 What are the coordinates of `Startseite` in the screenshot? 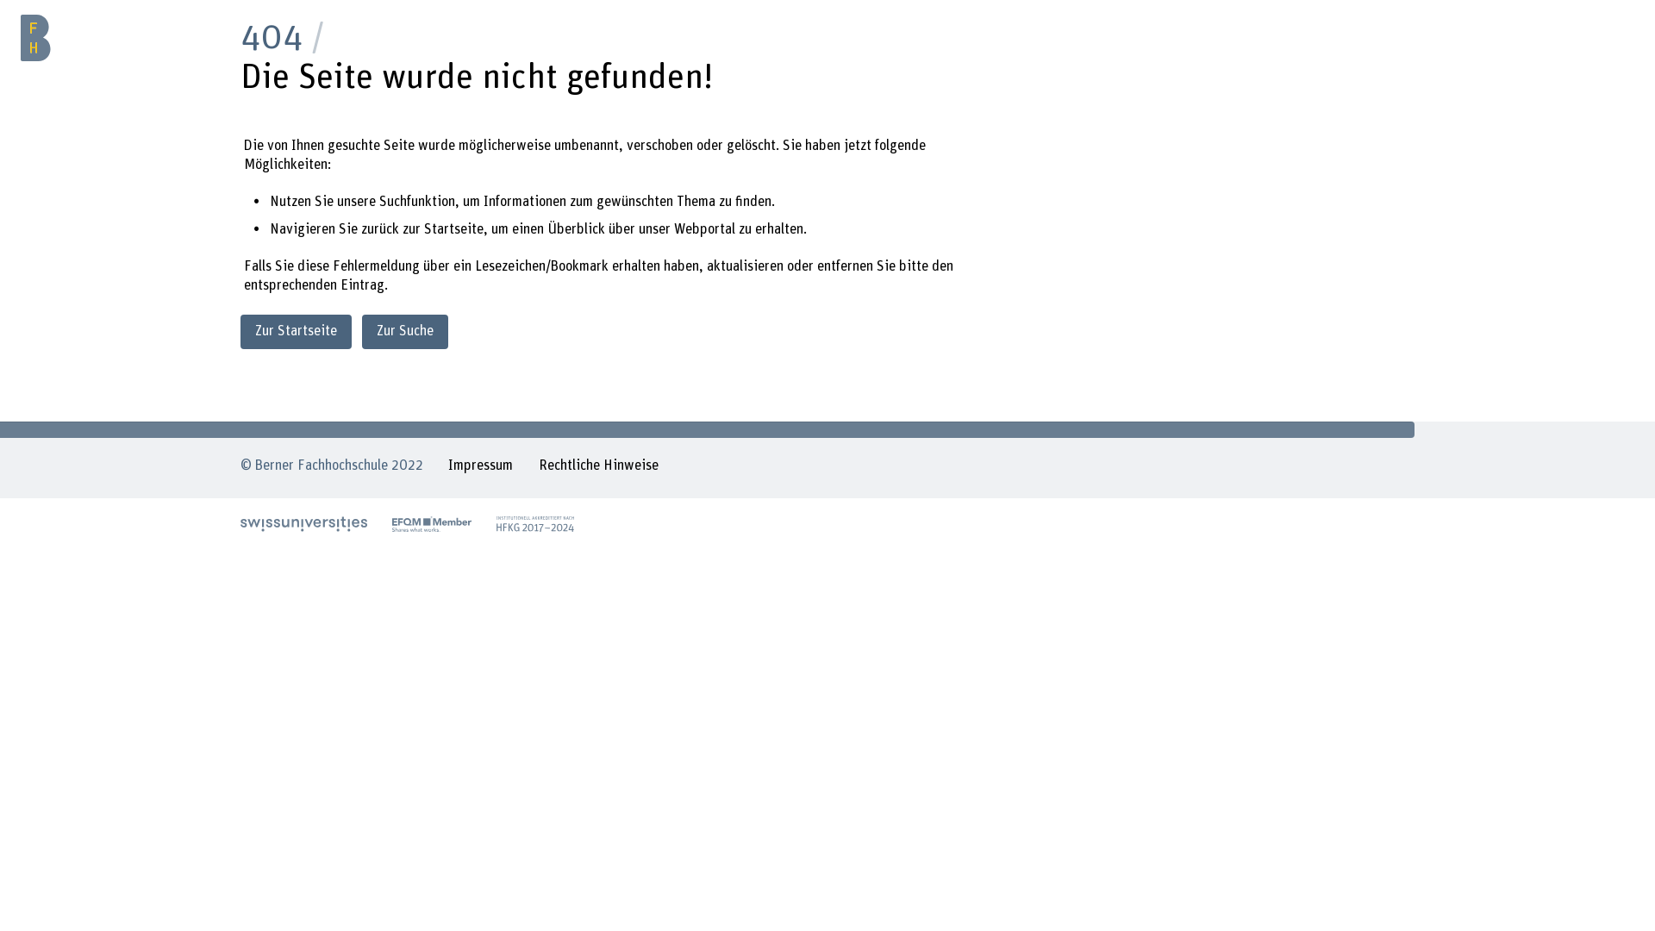 It's located at (453, 229).